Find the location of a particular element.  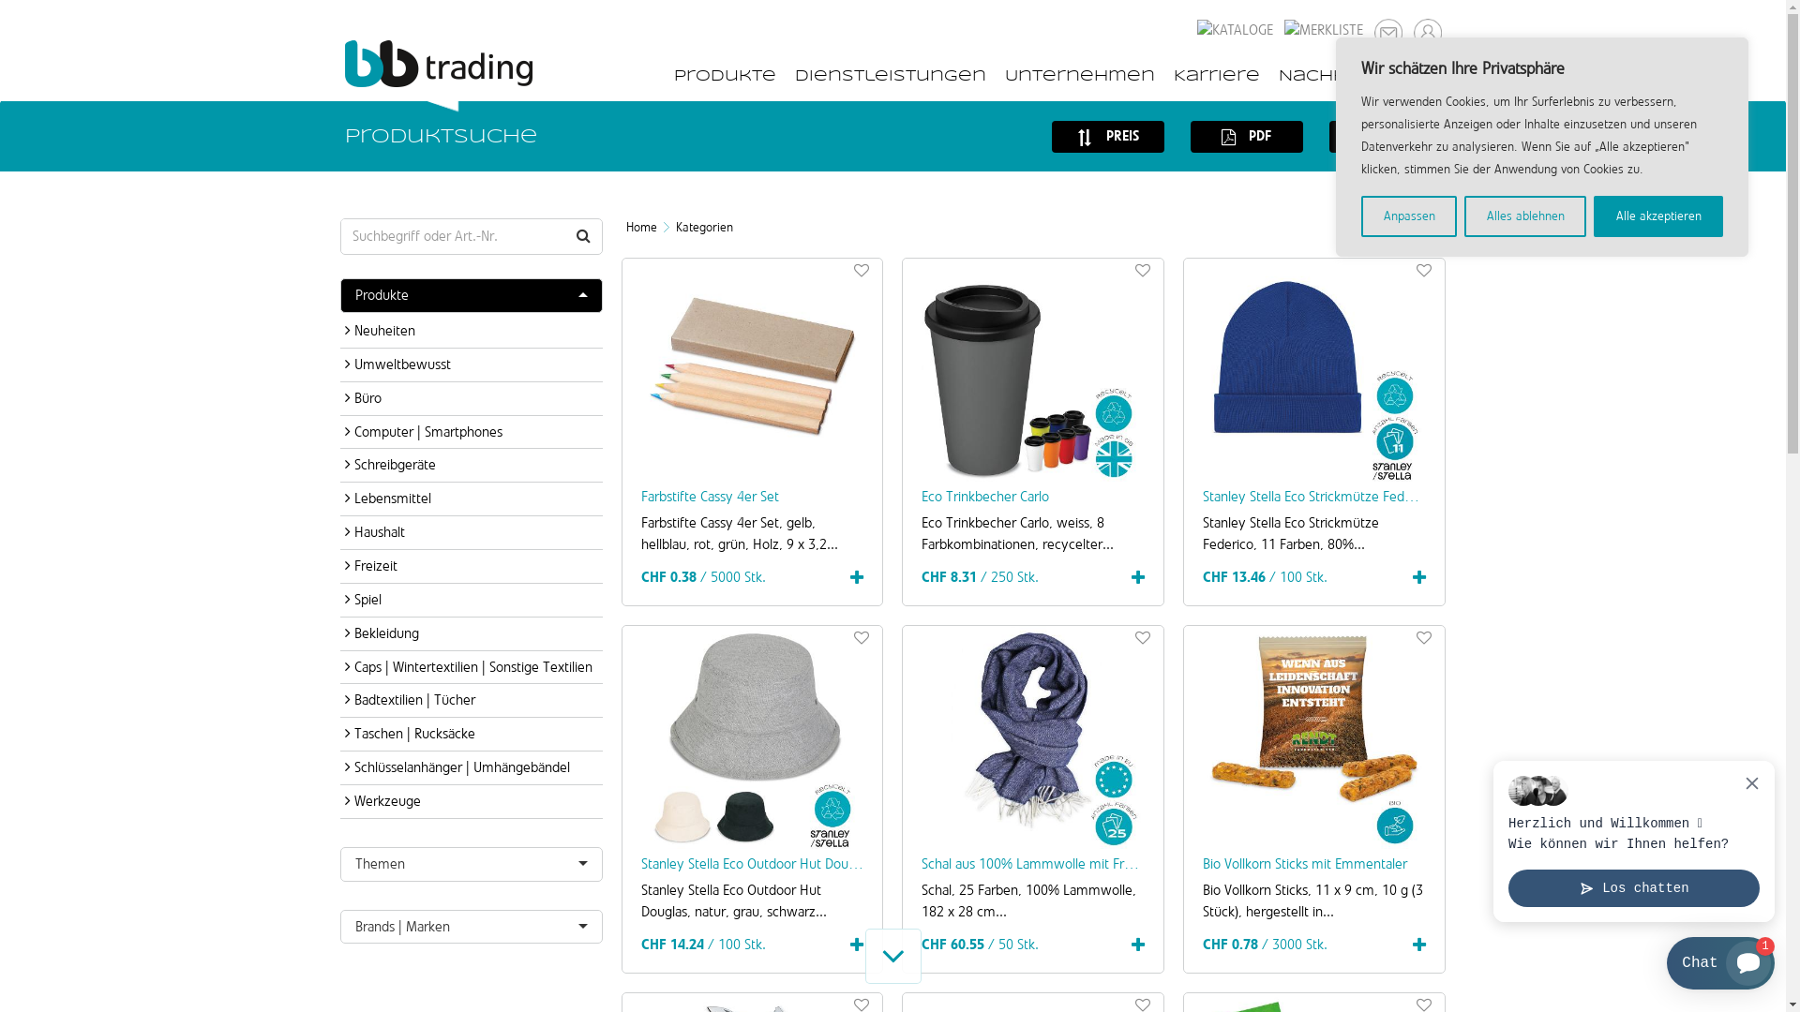

Merken is located at coordinates (1143, 637).